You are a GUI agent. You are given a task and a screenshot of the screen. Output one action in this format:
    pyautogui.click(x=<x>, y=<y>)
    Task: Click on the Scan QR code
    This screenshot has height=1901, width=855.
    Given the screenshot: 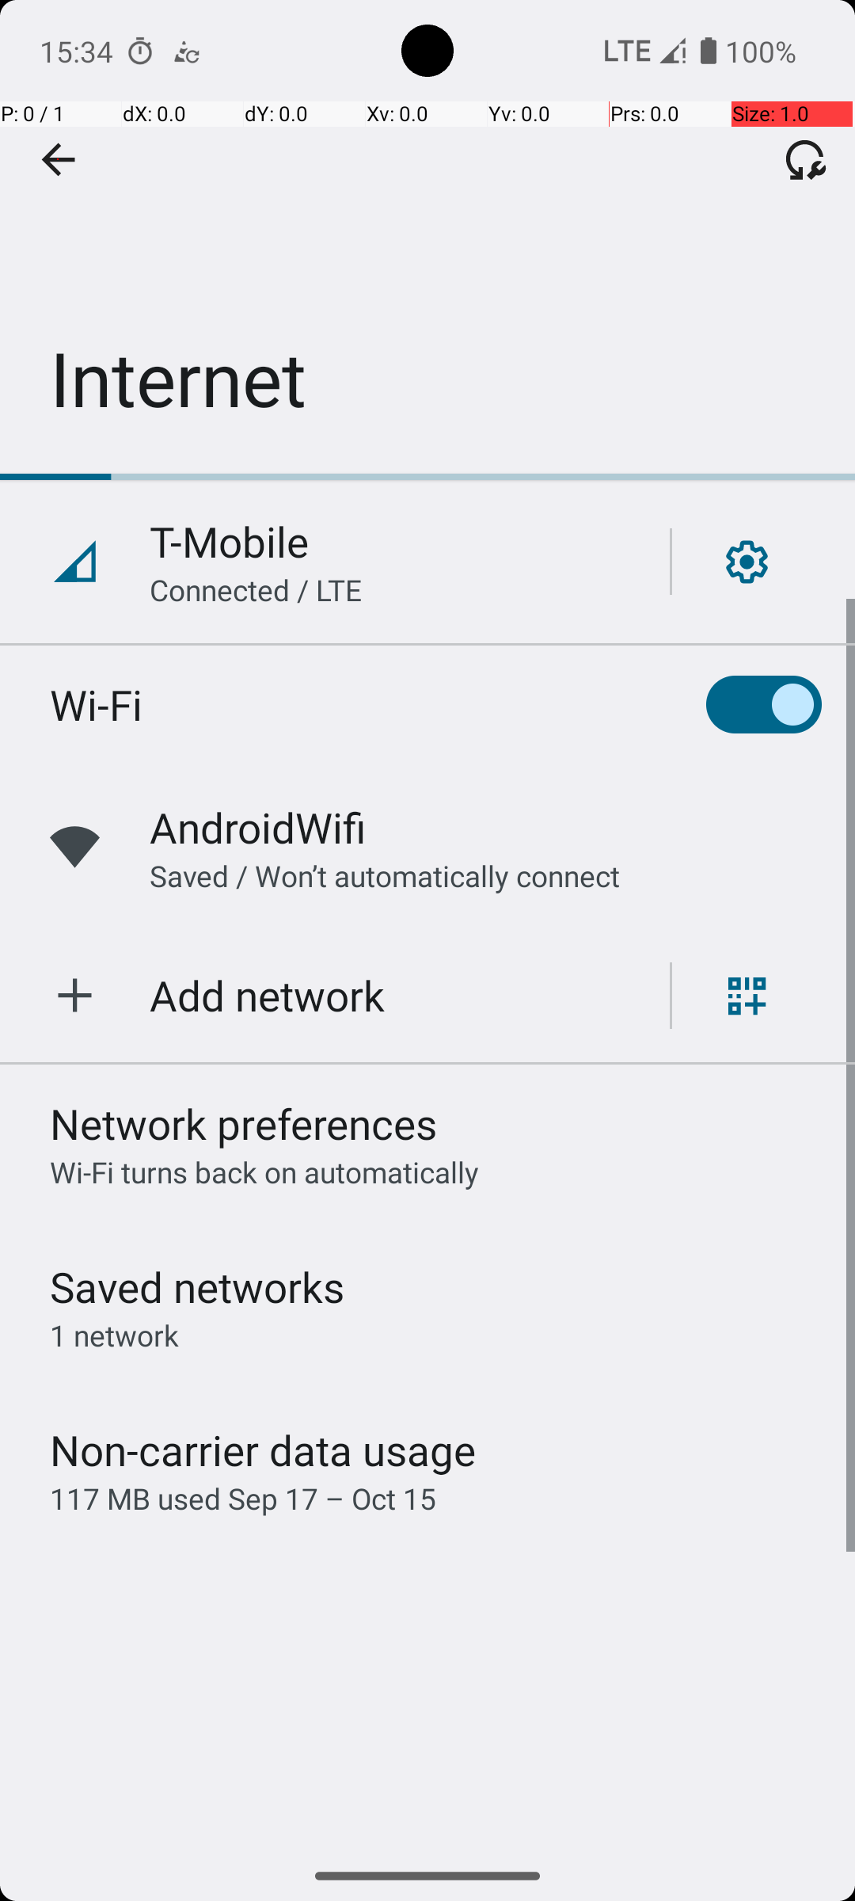 What is the action you would take?
    pyautogui.click(x=747, y=996)
    